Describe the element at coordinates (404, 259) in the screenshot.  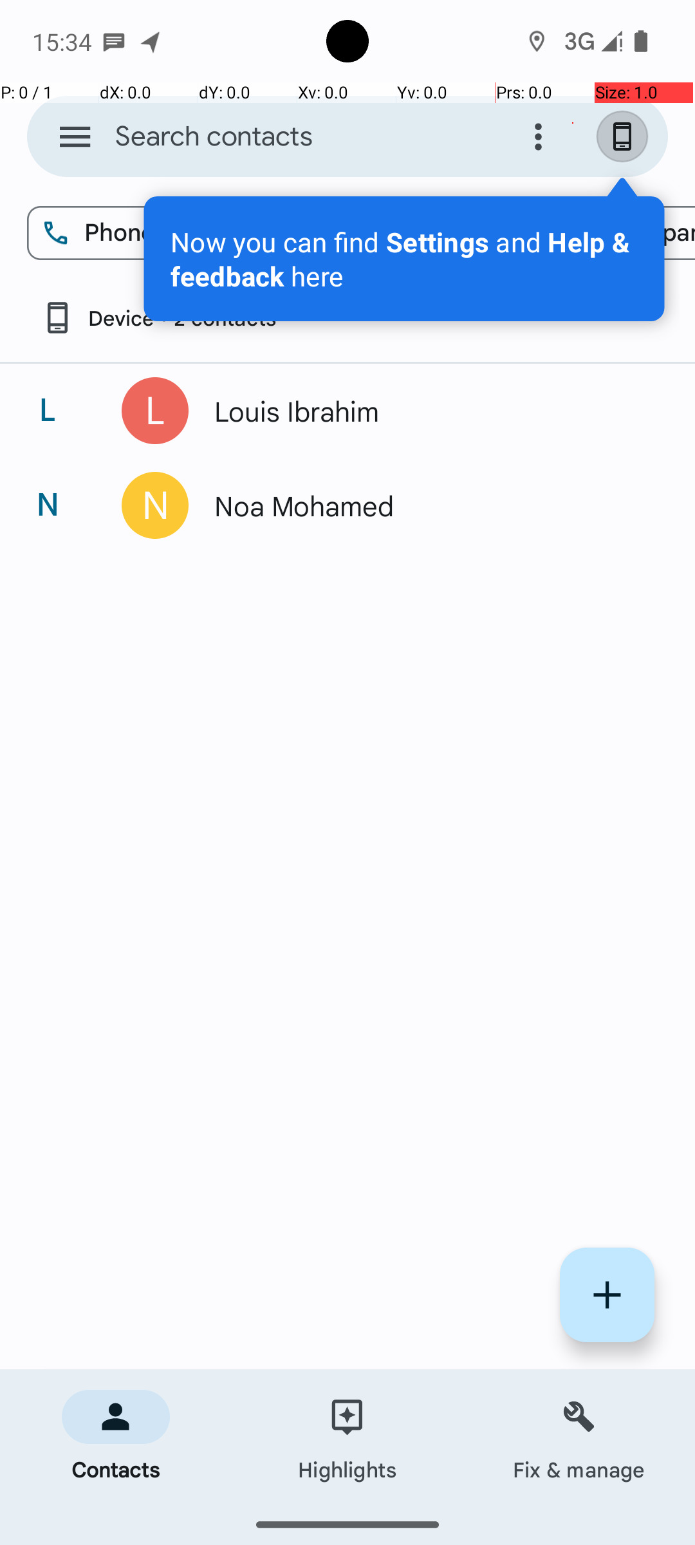
I see `Now you can find Settings and Help & feedback here` at that location.